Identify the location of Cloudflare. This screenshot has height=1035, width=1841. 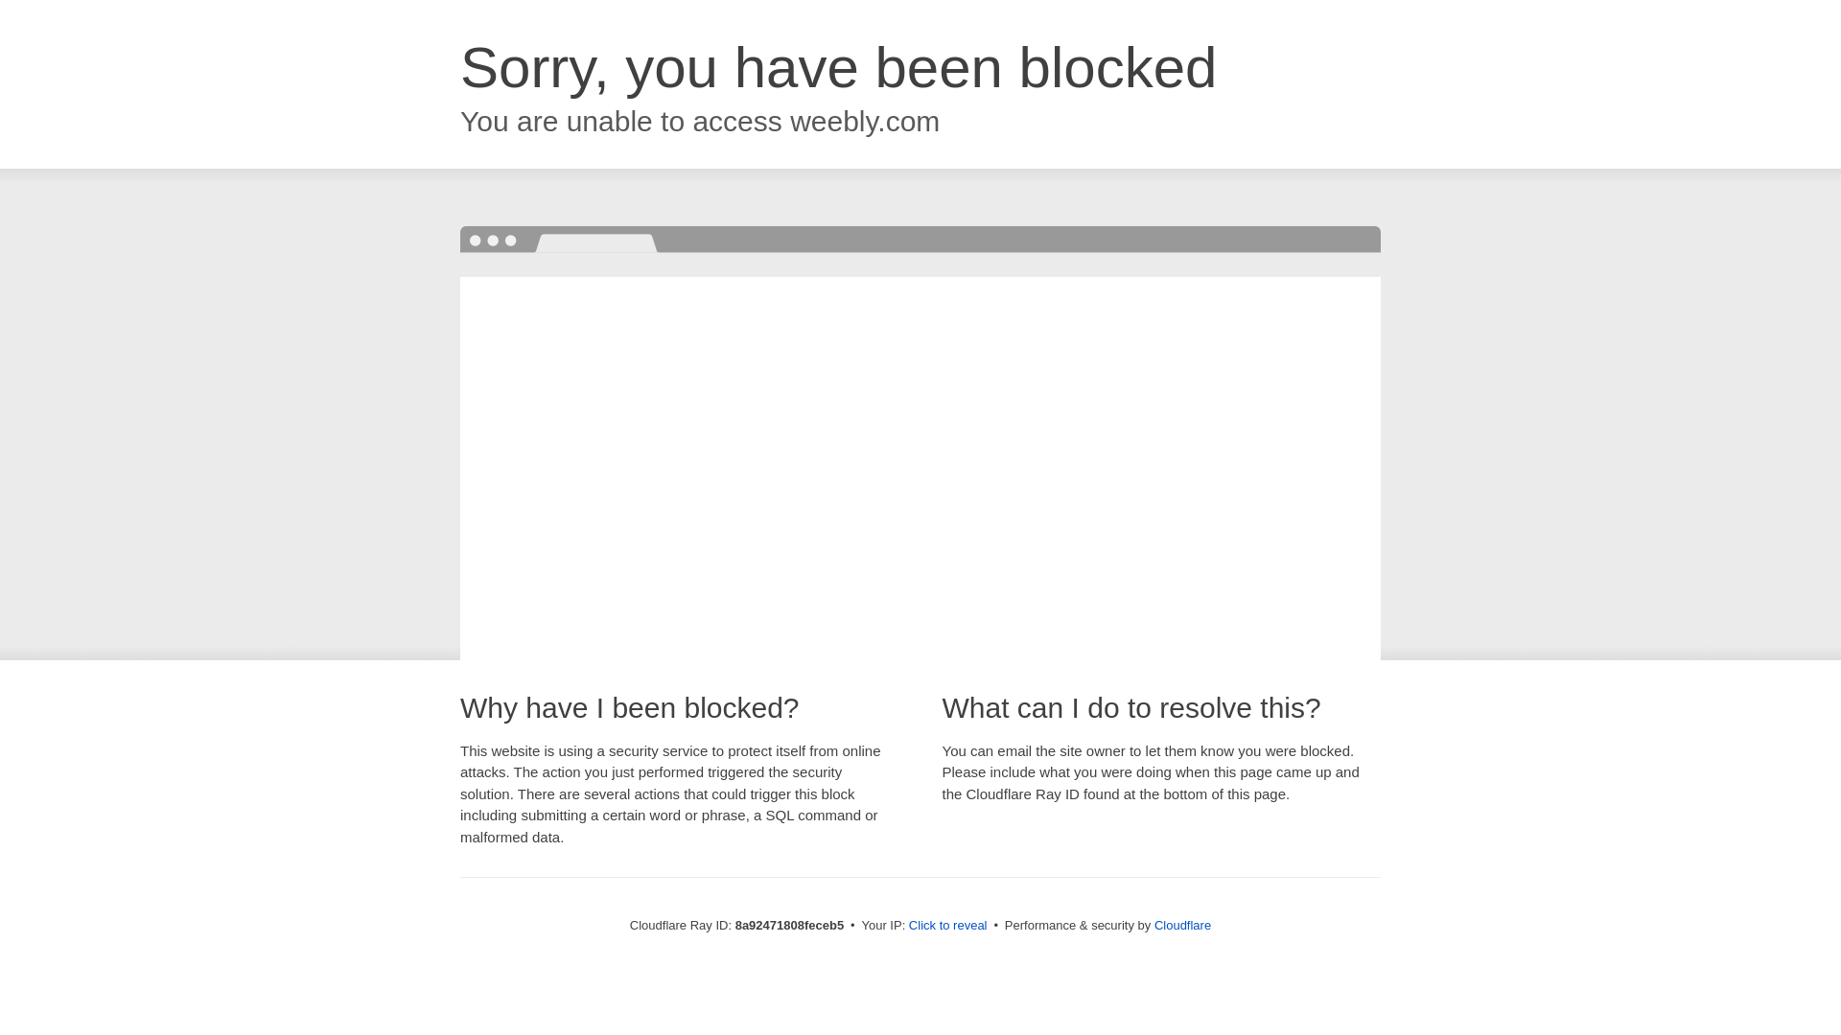
(1182, 925).